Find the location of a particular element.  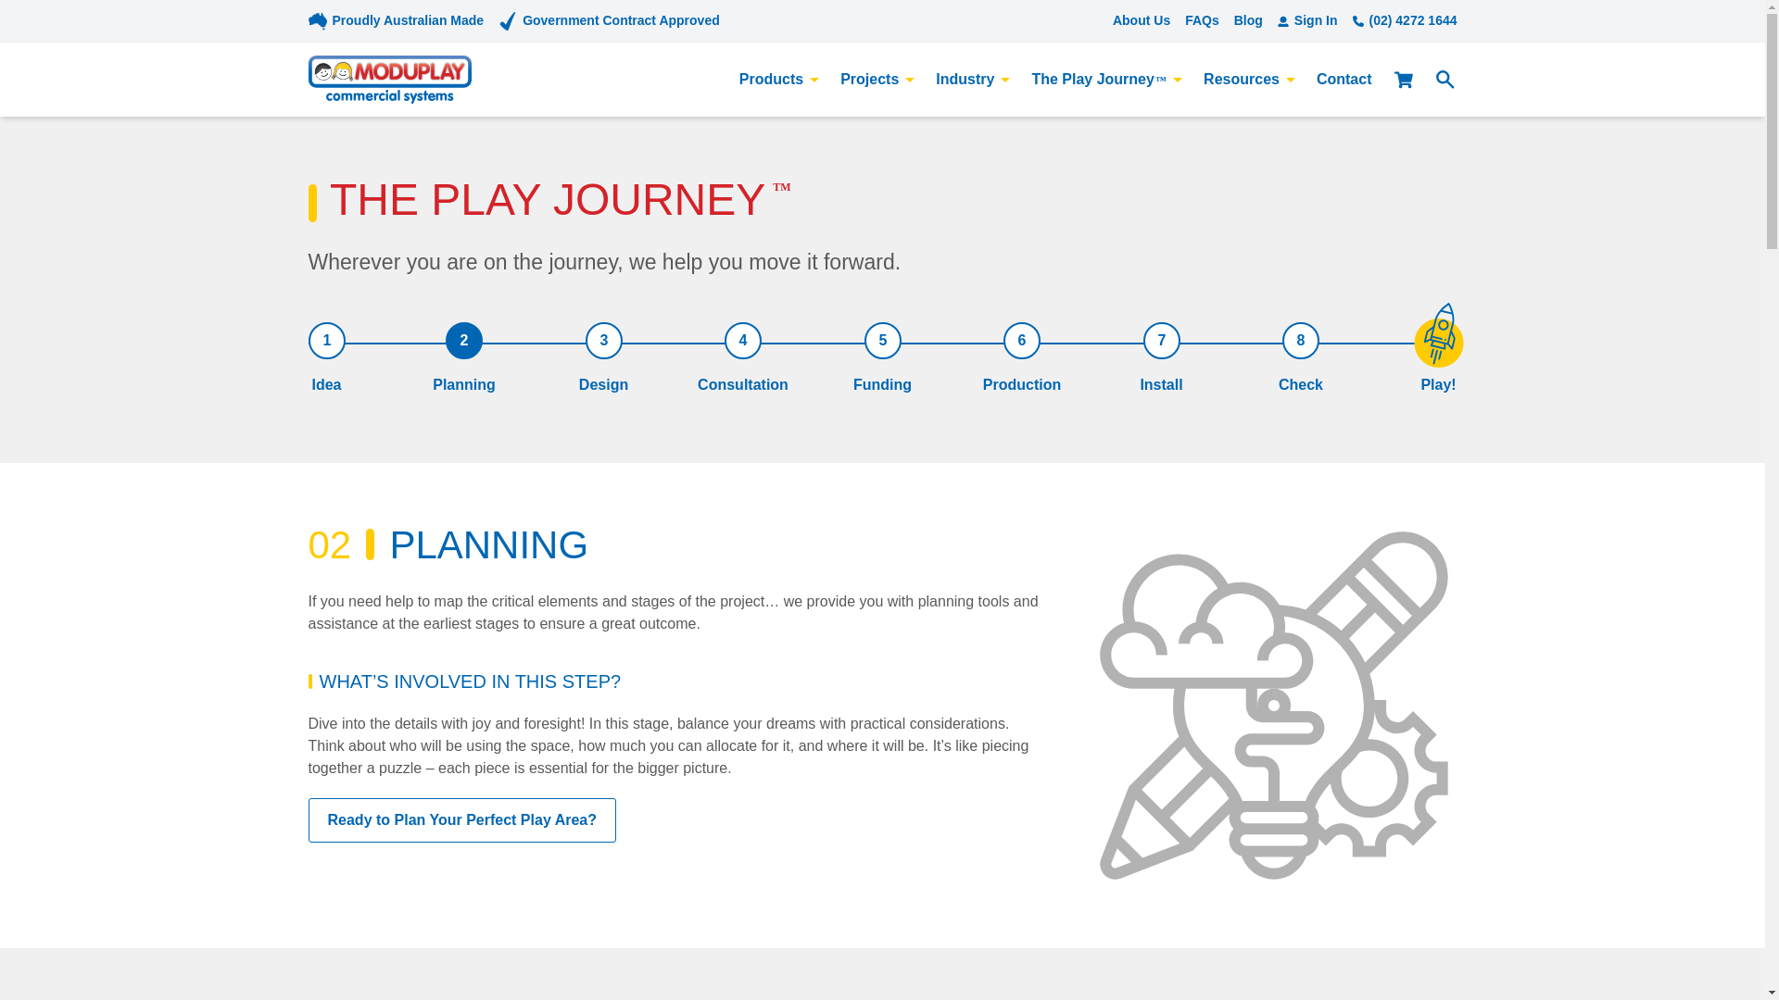

Blog is located at coordinates (1249, 20).